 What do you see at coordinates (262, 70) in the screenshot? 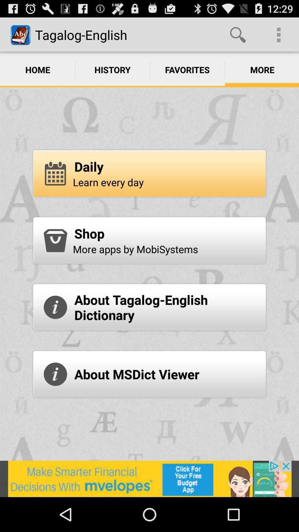
I see `select more next to favourites` at bounding box center [262, 70].